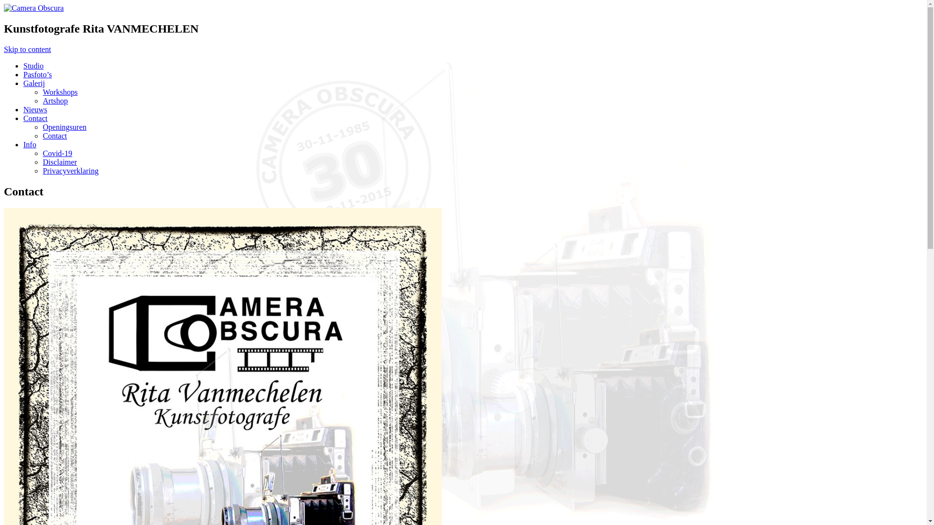 The image size is (934, 525). What do you see at coordinates (34, 84) in the screenshot?
I see `Galerij` at bounding box center [34, 84].